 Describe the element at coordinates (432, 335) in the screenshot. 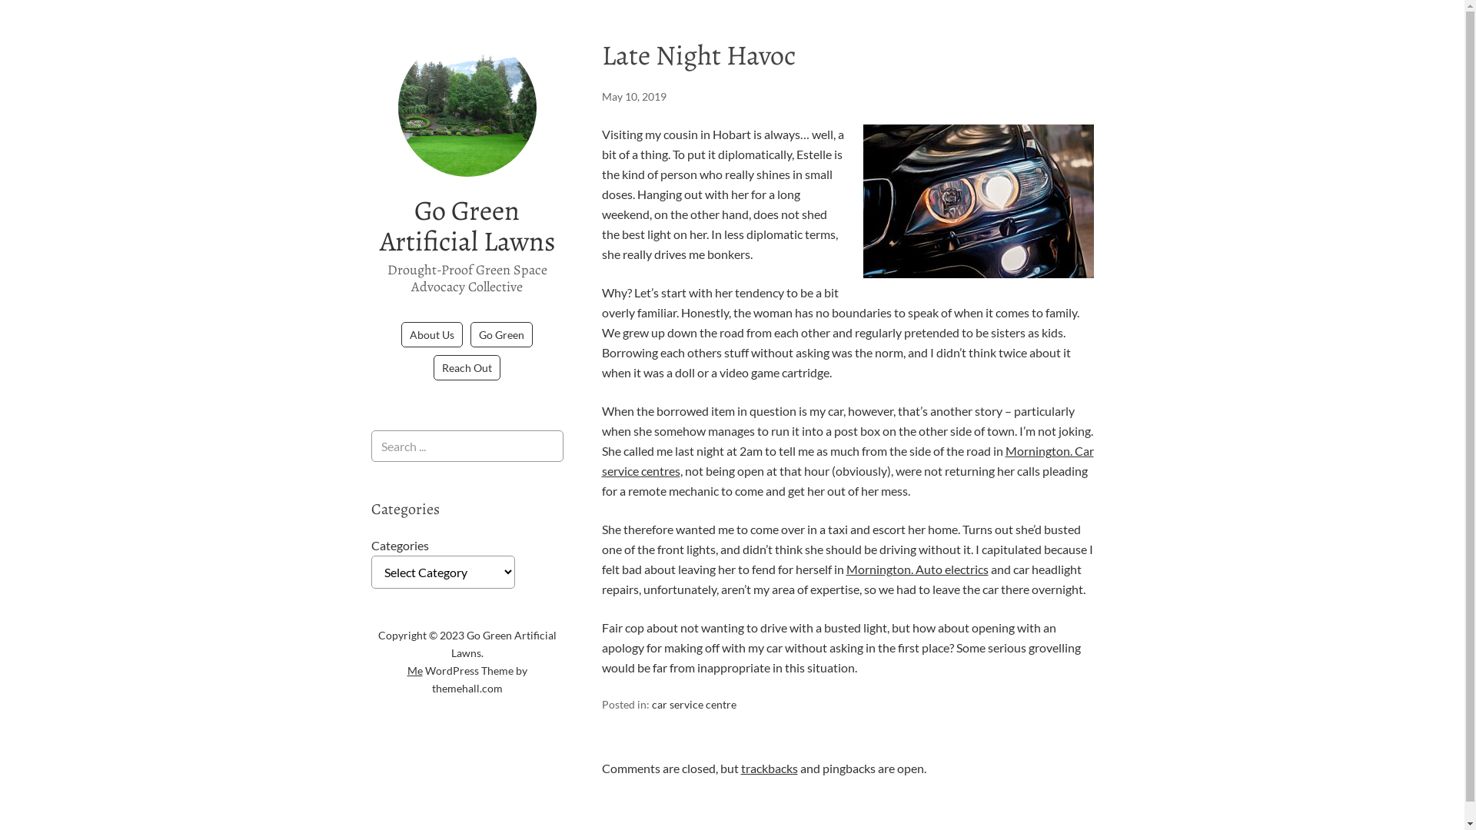

I see `About Us` at that location.